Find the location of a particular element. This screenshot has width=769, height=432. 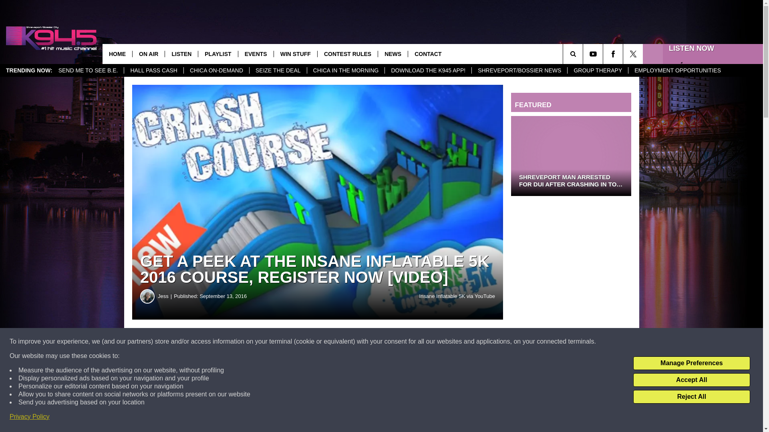

DOWNLOAD THE K945 APP! is located at coordinates (428, 70).